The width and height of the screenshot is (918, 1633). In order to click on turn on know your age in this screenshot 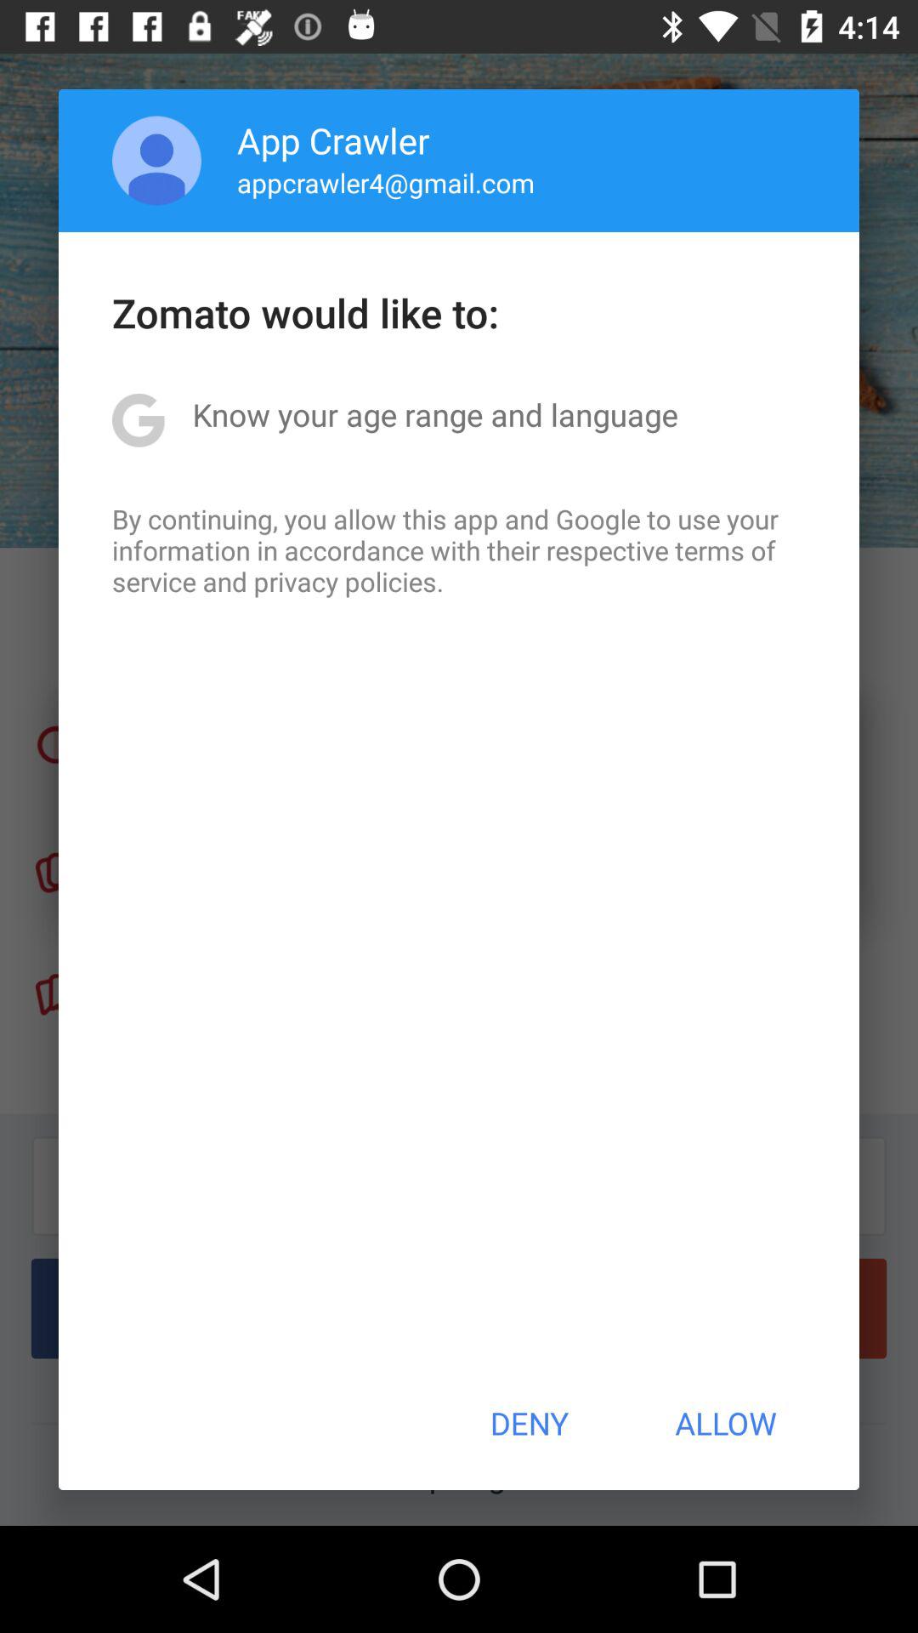, I will do `click(435, 414)`.